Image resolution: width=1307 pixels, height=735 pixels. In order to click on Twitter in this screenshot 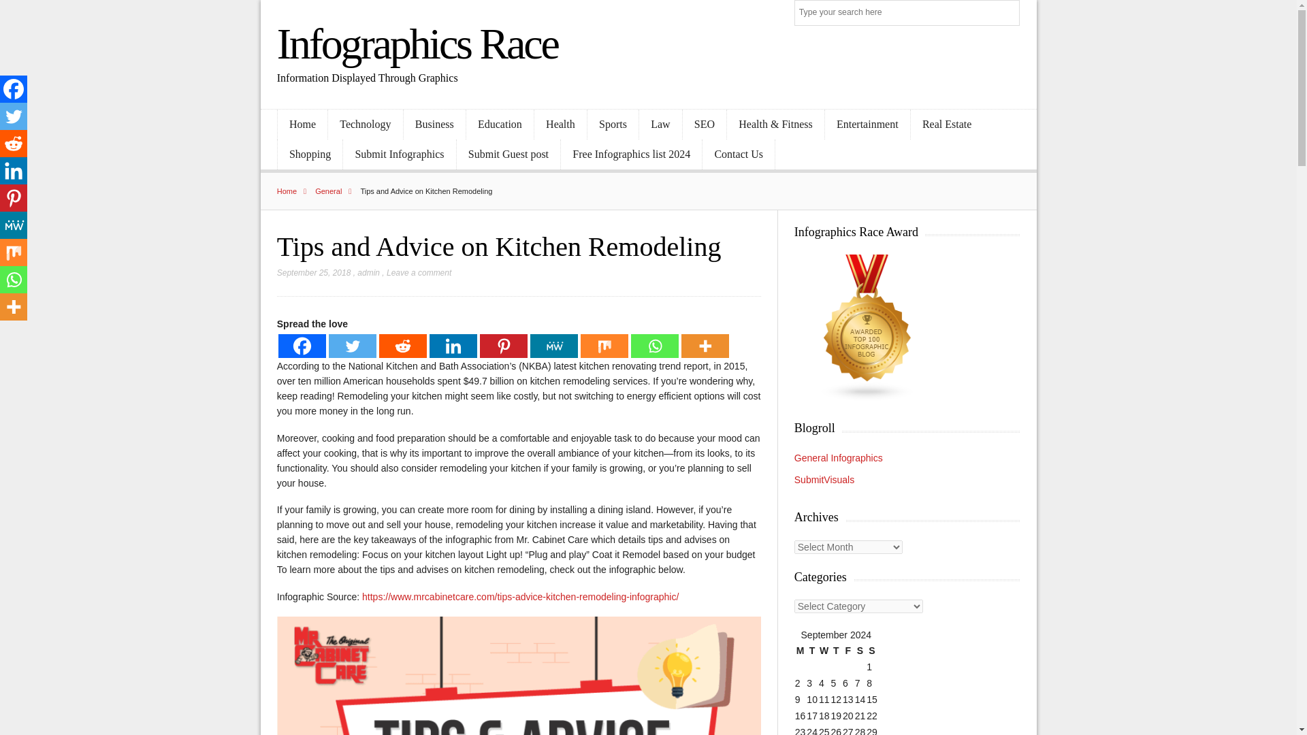, I will do `click(353, 346)`.